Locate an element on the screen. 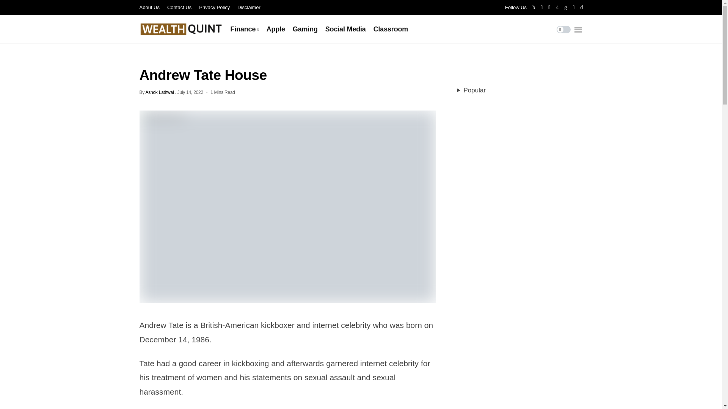  Privacy Policy is located at coordinates (214, 8).